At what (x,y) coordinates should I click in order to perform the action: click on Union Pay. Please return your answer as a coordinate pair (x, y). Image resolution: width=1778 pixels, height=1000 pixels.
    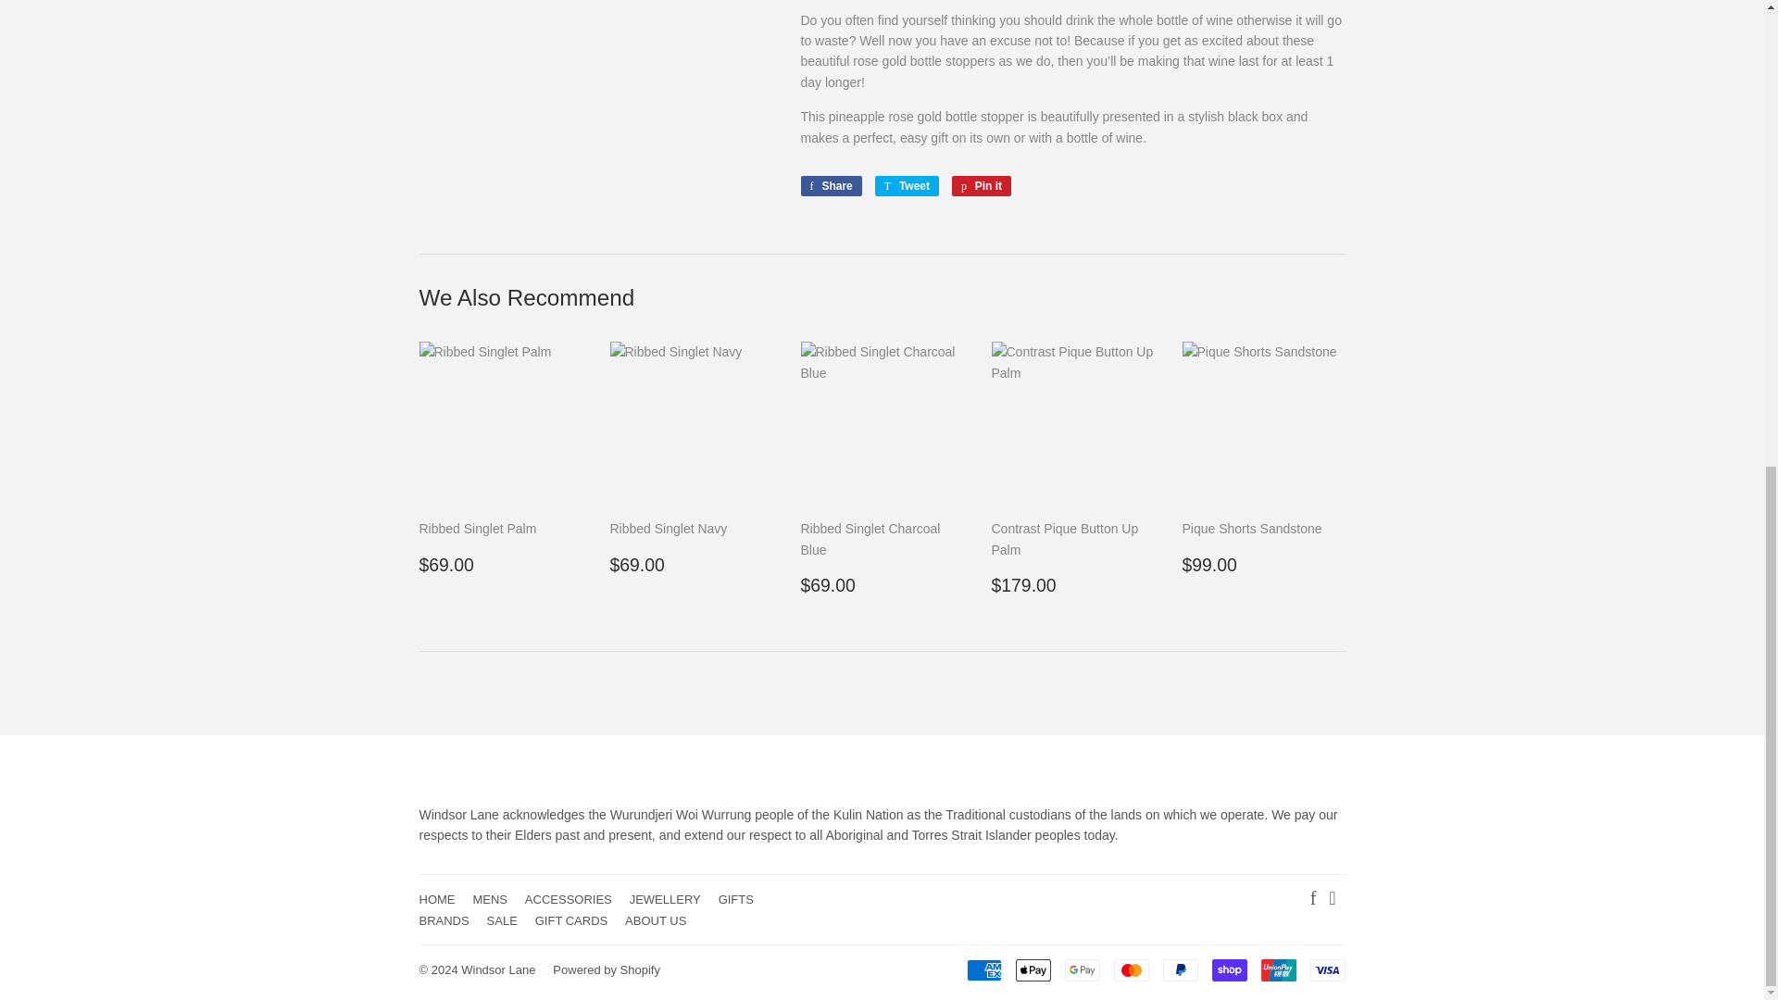
    Looking at the image, I should click on (1278, 969).